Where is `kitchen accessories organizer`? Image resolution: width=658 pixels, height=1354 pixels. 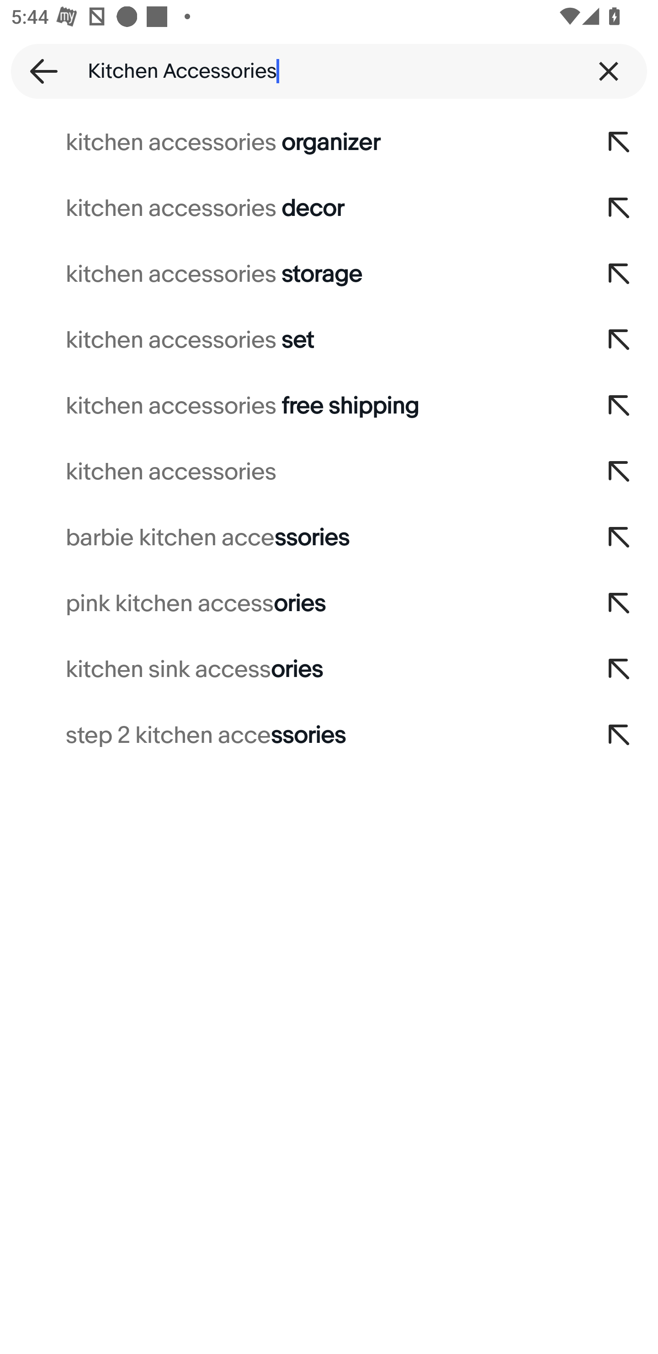
kitchen accessories organizer is located at coordinates (291, 143).